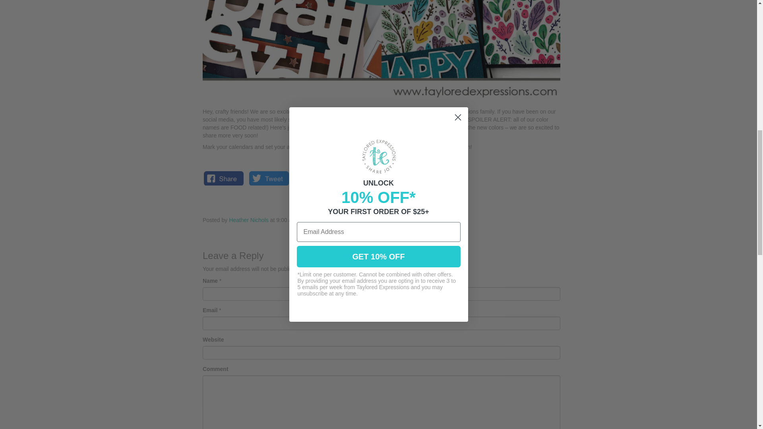 This screenshot has height=429, width=763. What do you see at coordinates (249, 220) in the screenshot?
I see `Posts by Heather Nichols` at bounding box center [249, 220].